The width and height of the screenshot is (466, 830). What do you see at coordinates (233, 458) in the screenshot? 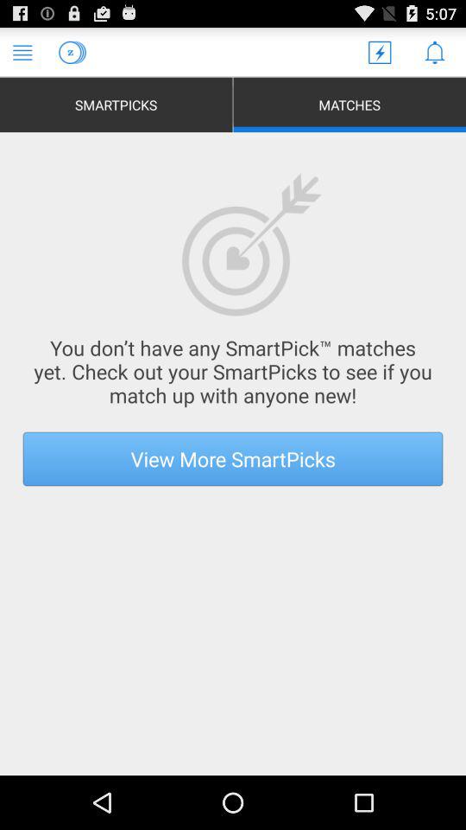
I see `swipe to the view more smartpicks icon` at bounding box center [233, 458].